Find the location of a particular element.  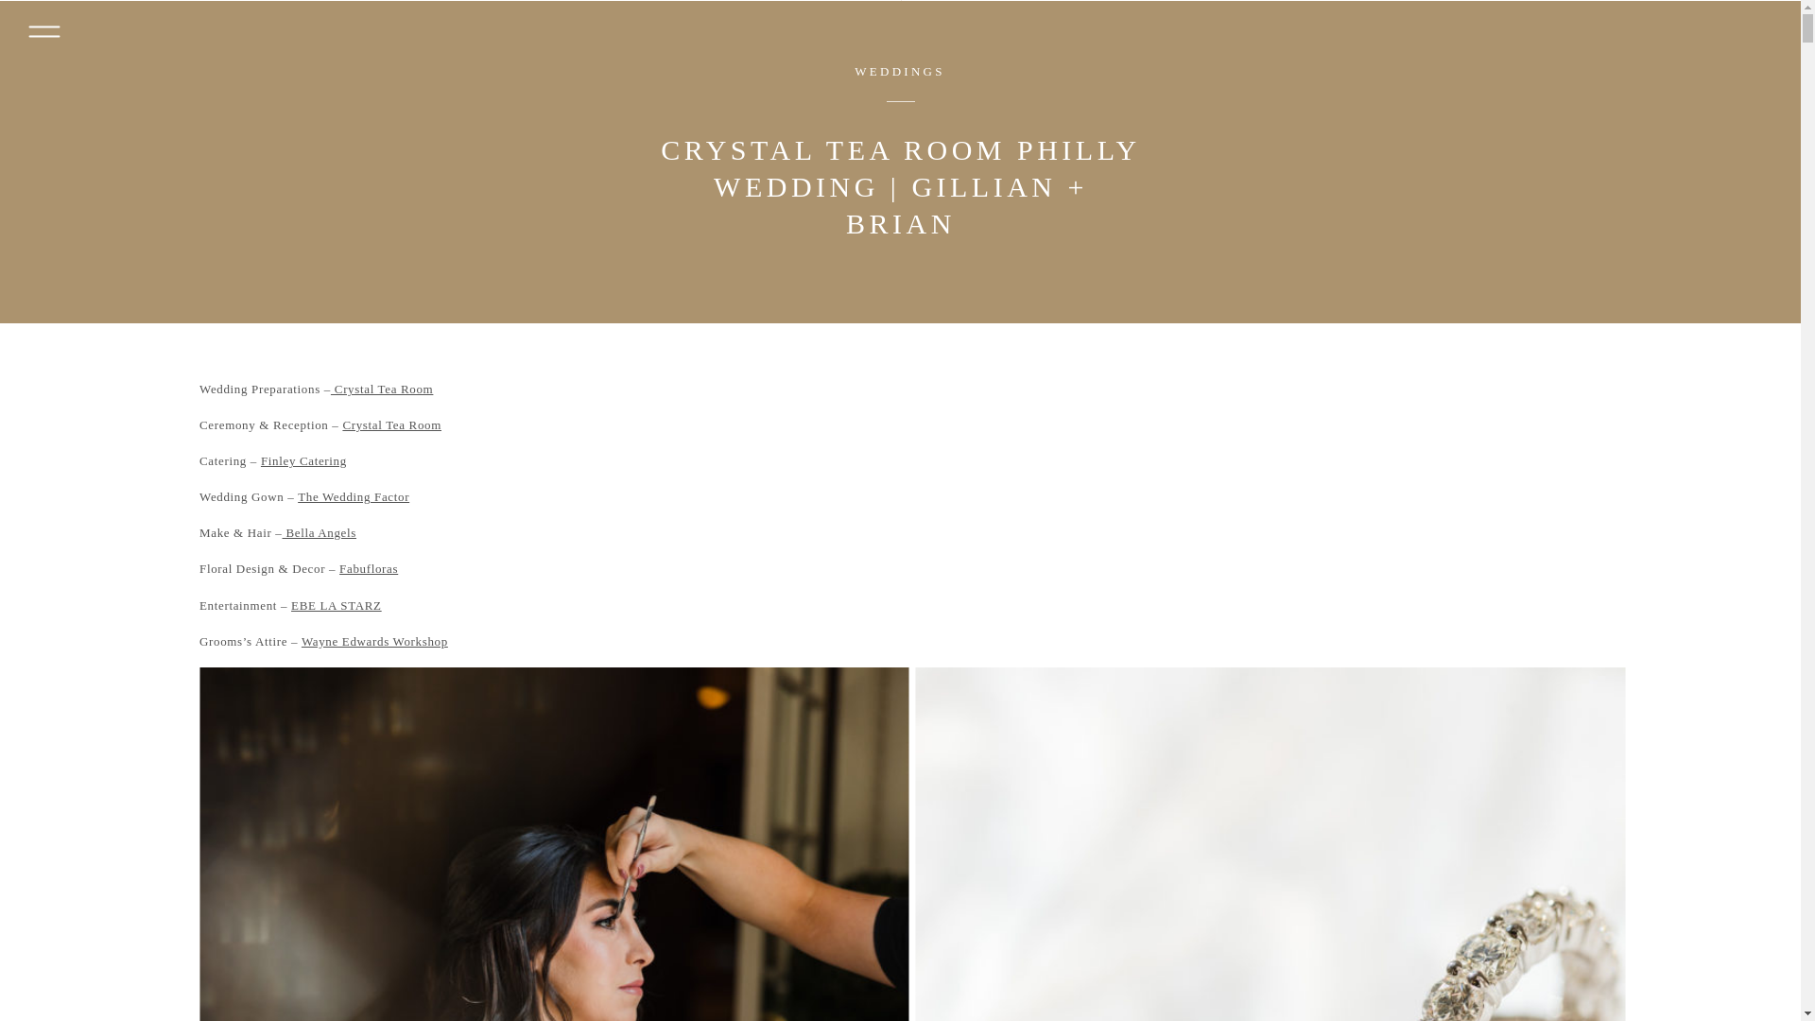

EBE LA STARZ is located at coordinates (336, 605).